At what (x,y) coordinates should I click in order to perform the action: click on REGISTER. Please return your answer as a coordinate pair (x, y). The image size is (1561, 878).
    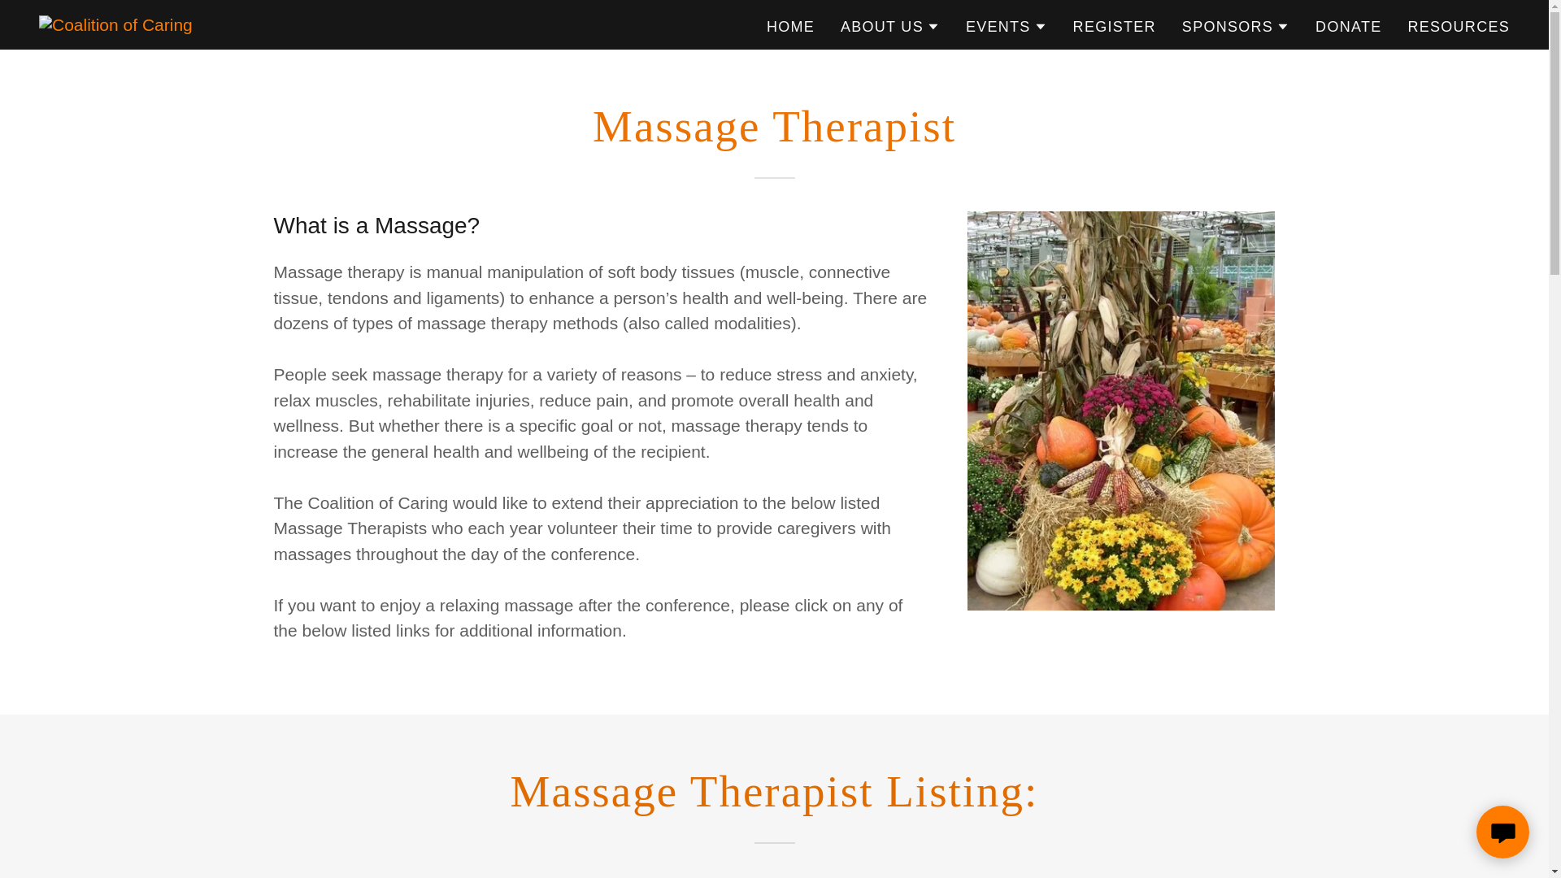
    Looking at the image, I should click on (1114, 26).